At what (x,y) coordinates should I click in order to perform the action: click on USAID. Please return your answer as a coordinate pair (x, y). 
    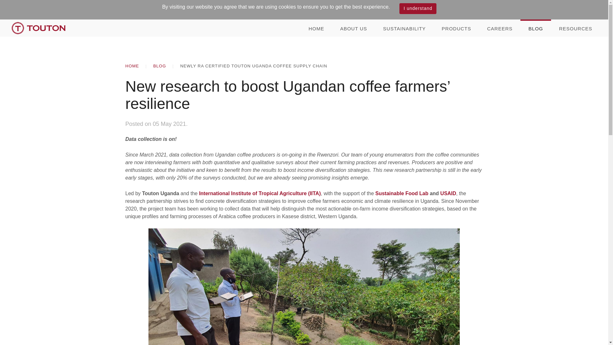
    Looking at the image, I should click on (448, 194).